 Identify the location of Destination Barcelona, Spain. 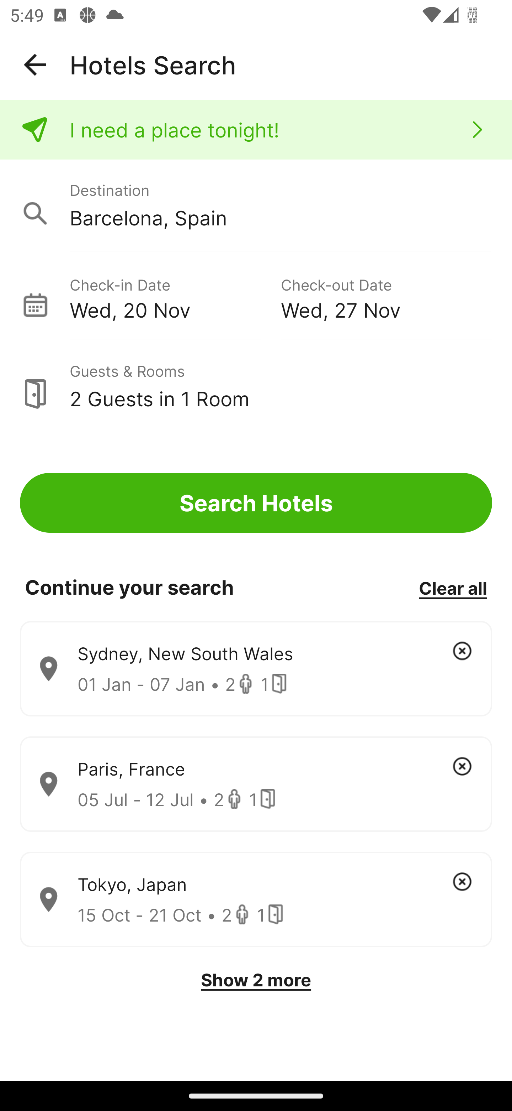
(256, 206).